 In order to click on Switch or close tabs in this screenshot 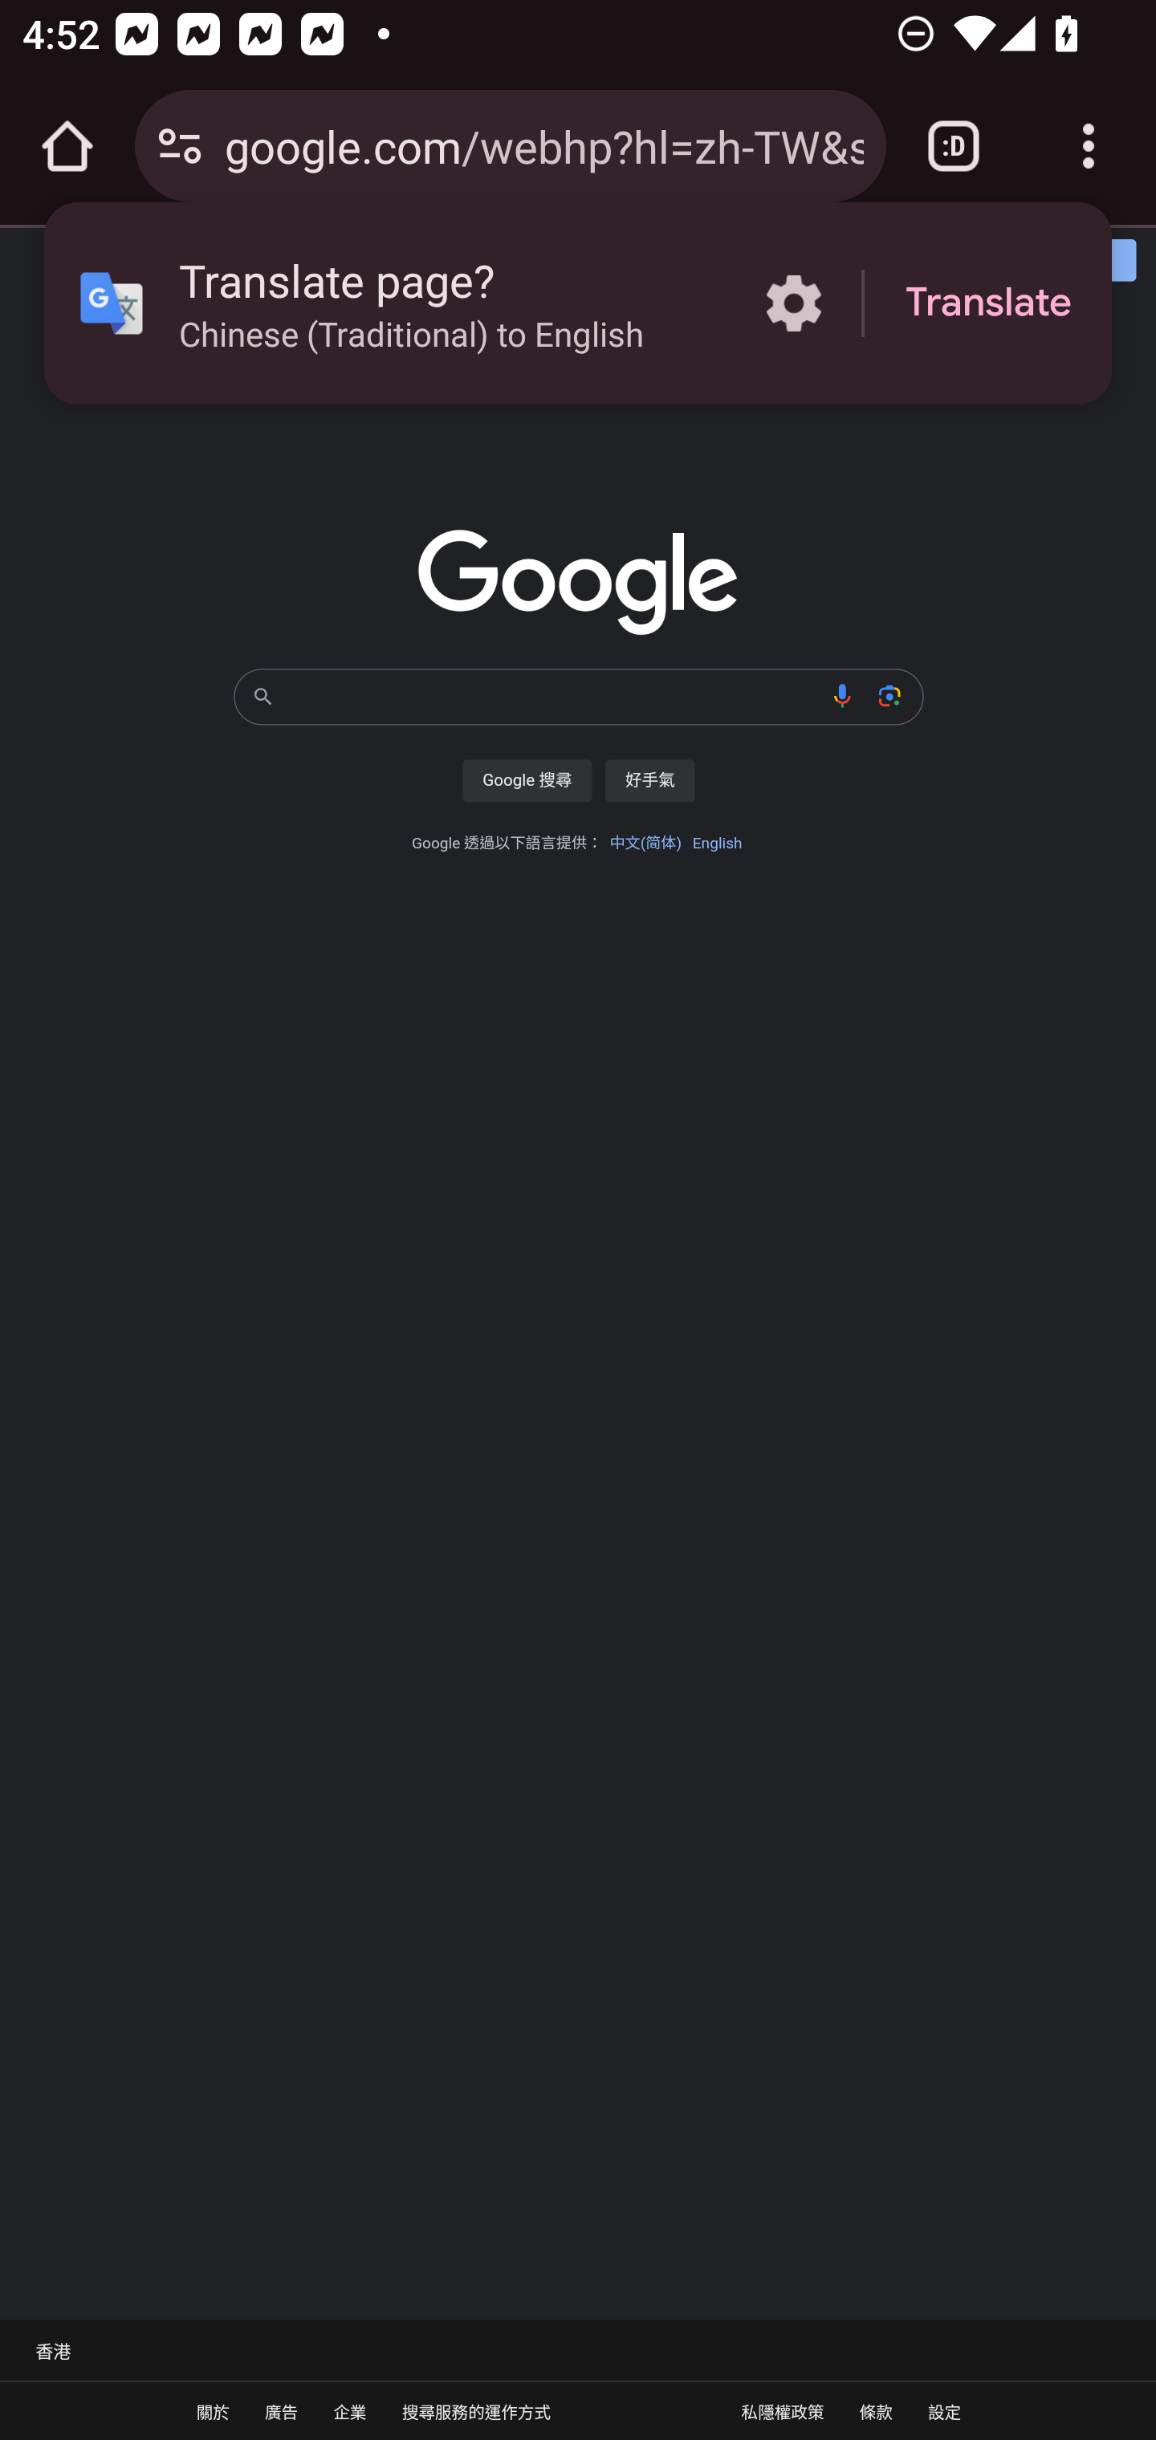, I will do `click(954, 146)`.